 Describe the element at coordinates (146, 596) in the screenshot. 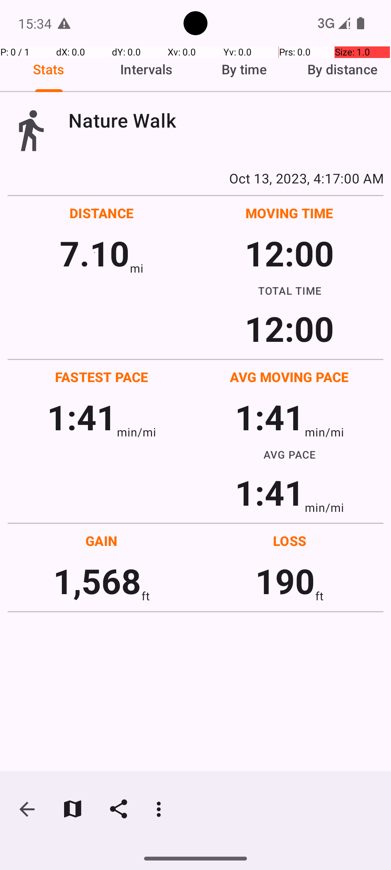

I see `ft` at that location.